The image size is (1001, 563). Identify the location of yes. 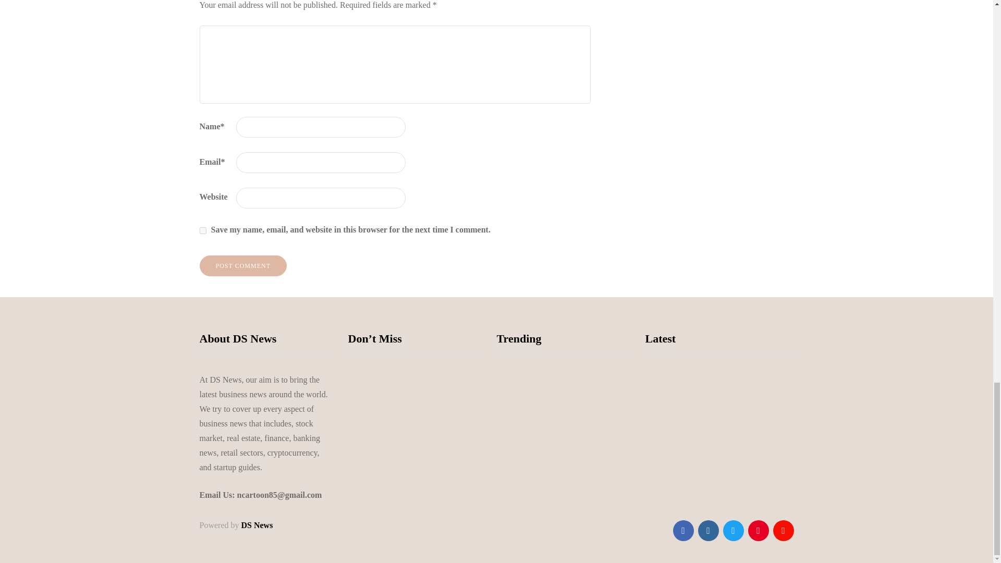
(202, 230).